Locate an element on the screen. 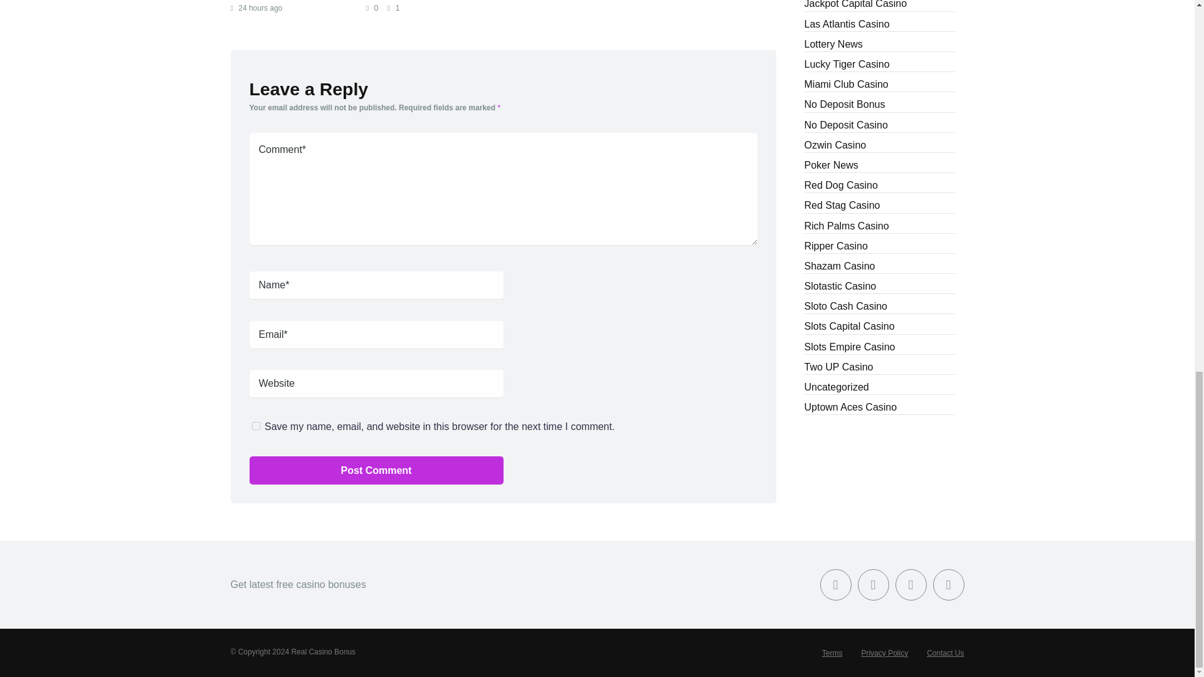 The height and width of the screenshot is (677, 1204). Reddit is located at coordinates (948, 584).